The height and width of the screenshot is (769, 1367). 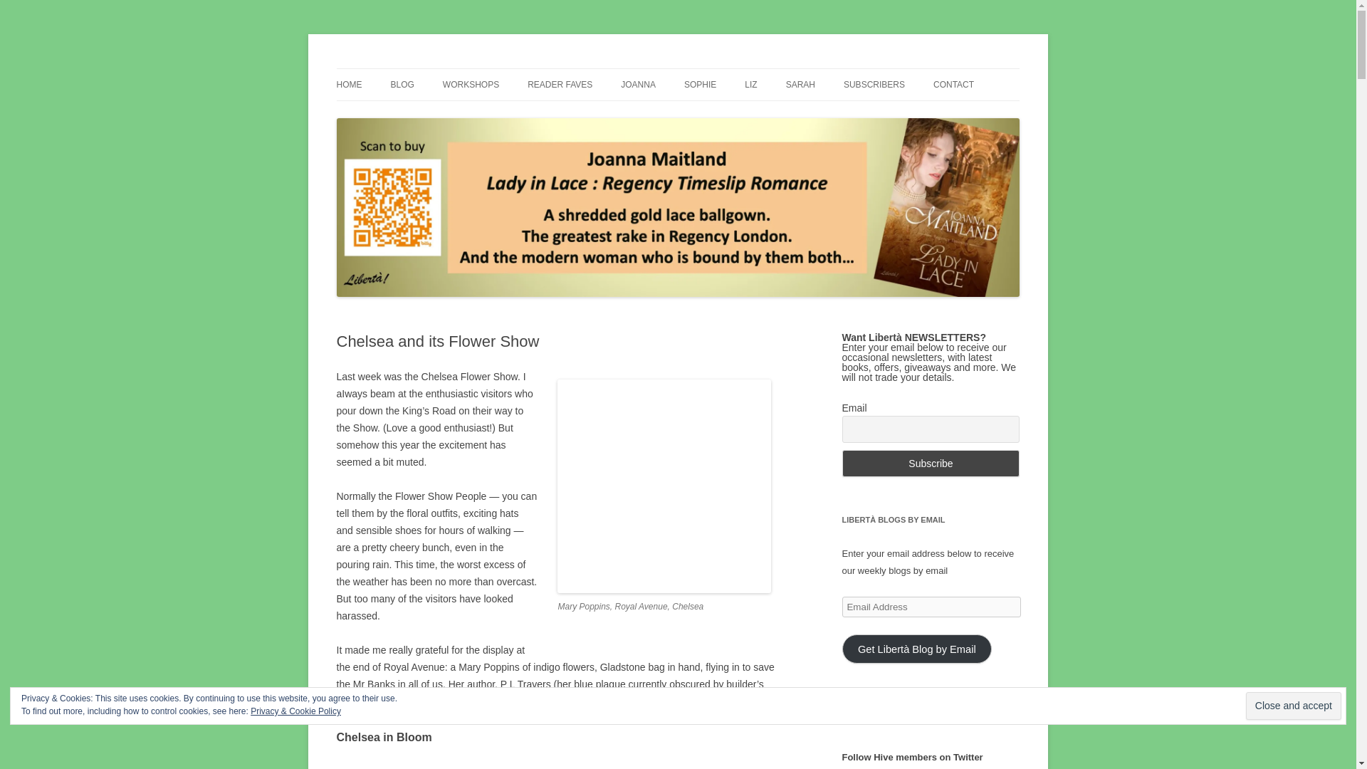 I want to click on CONTACT, so click(x=953, y=85).